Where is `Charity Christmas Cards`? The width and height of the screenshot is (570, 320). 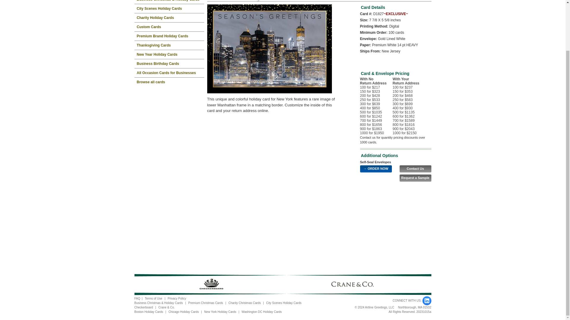 Charity Christmas Cards is located at coordinates (244, 303).